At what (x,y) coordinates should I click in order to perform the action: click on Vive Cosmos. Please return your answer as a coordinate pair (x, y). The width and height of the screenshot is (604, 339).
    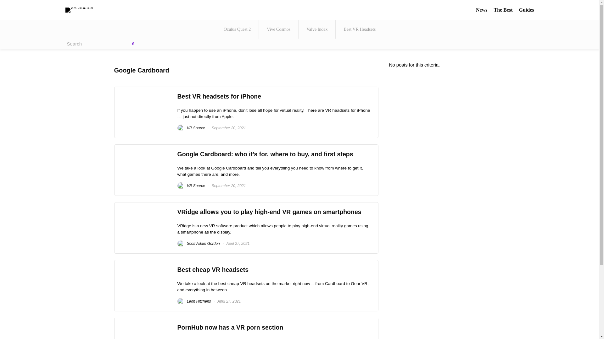
    Looking at the image, I should click on (279, 29).